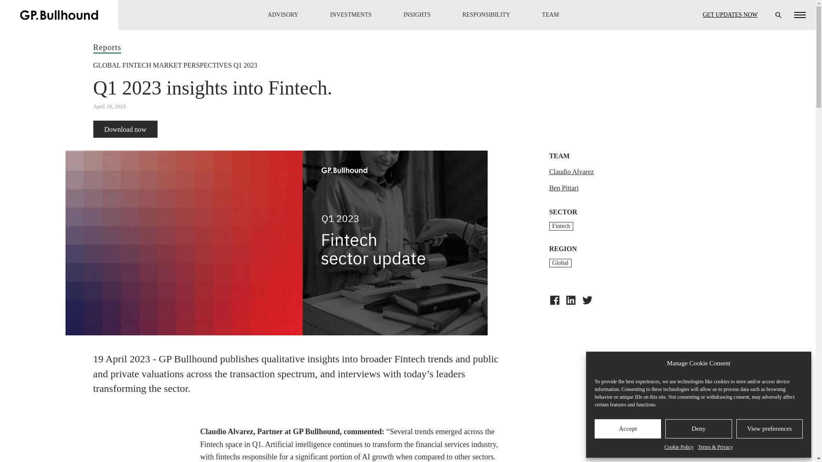  I want to click on Accept, so click(628, 429).